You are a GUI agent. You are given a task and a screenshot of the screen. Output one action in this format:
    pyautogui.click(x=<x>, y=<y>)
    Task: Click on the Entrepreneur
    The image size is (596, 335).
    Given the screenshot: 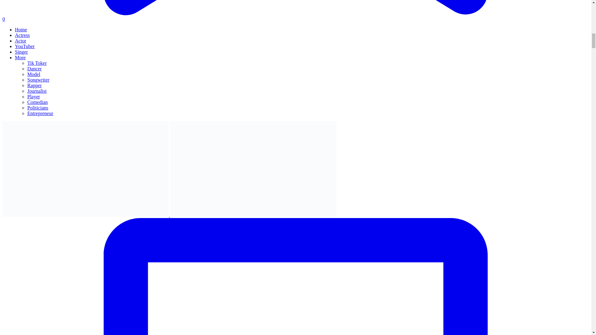 What is the action you would take?
    pyautogui.click(x=40, y=113)
    